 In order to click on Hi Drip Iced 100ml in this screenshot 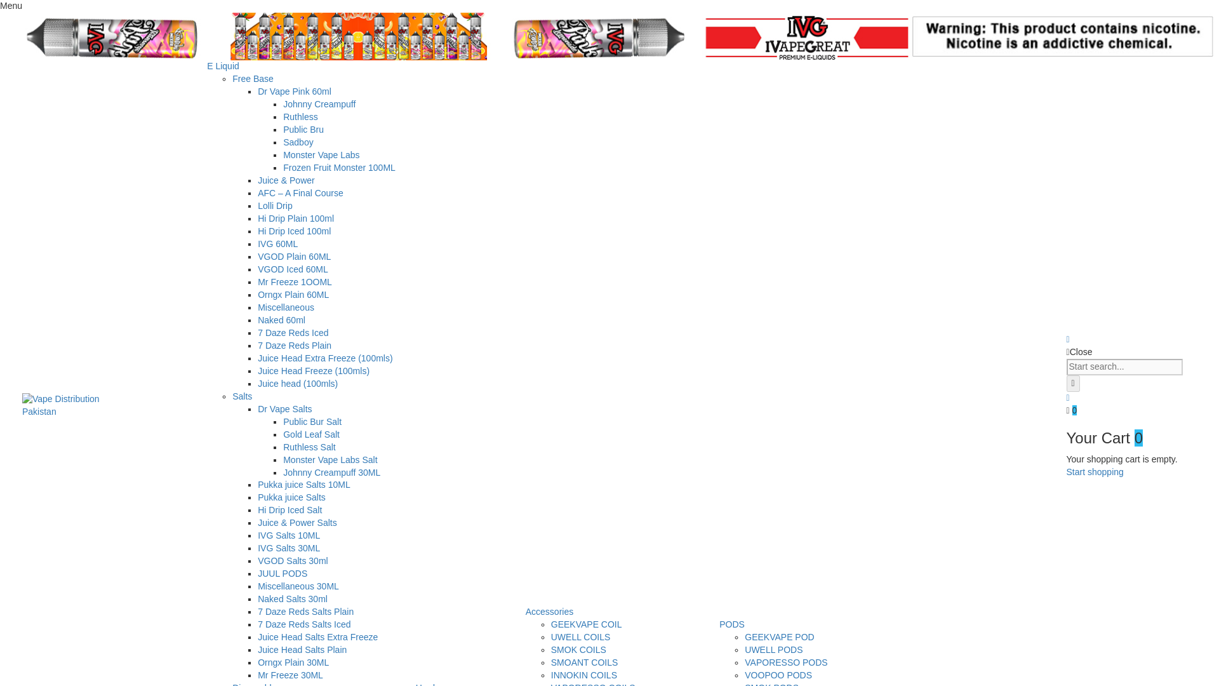, I will do `click(293, 231)`.